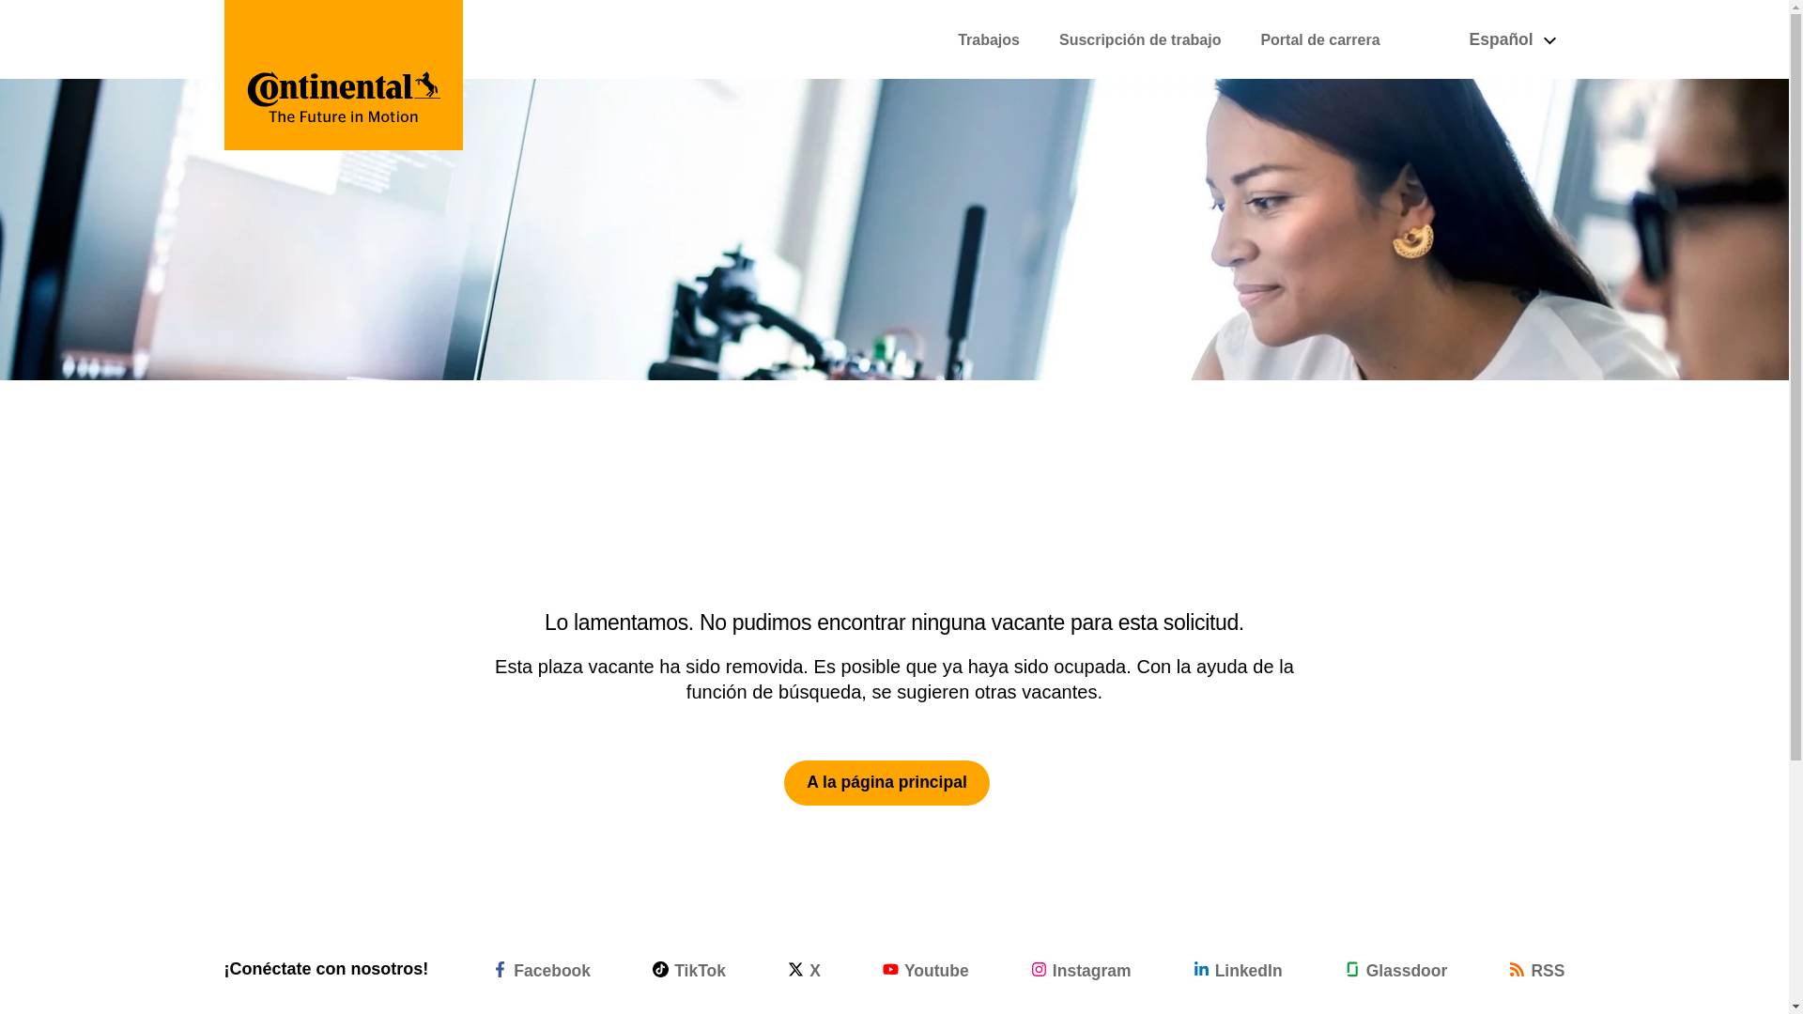 The width and height of the screenshot is (1803, 1014). What do you see at coordinates (541, 969) in the screenshot?
I see `Facebook` at bounding box center [541, 969].